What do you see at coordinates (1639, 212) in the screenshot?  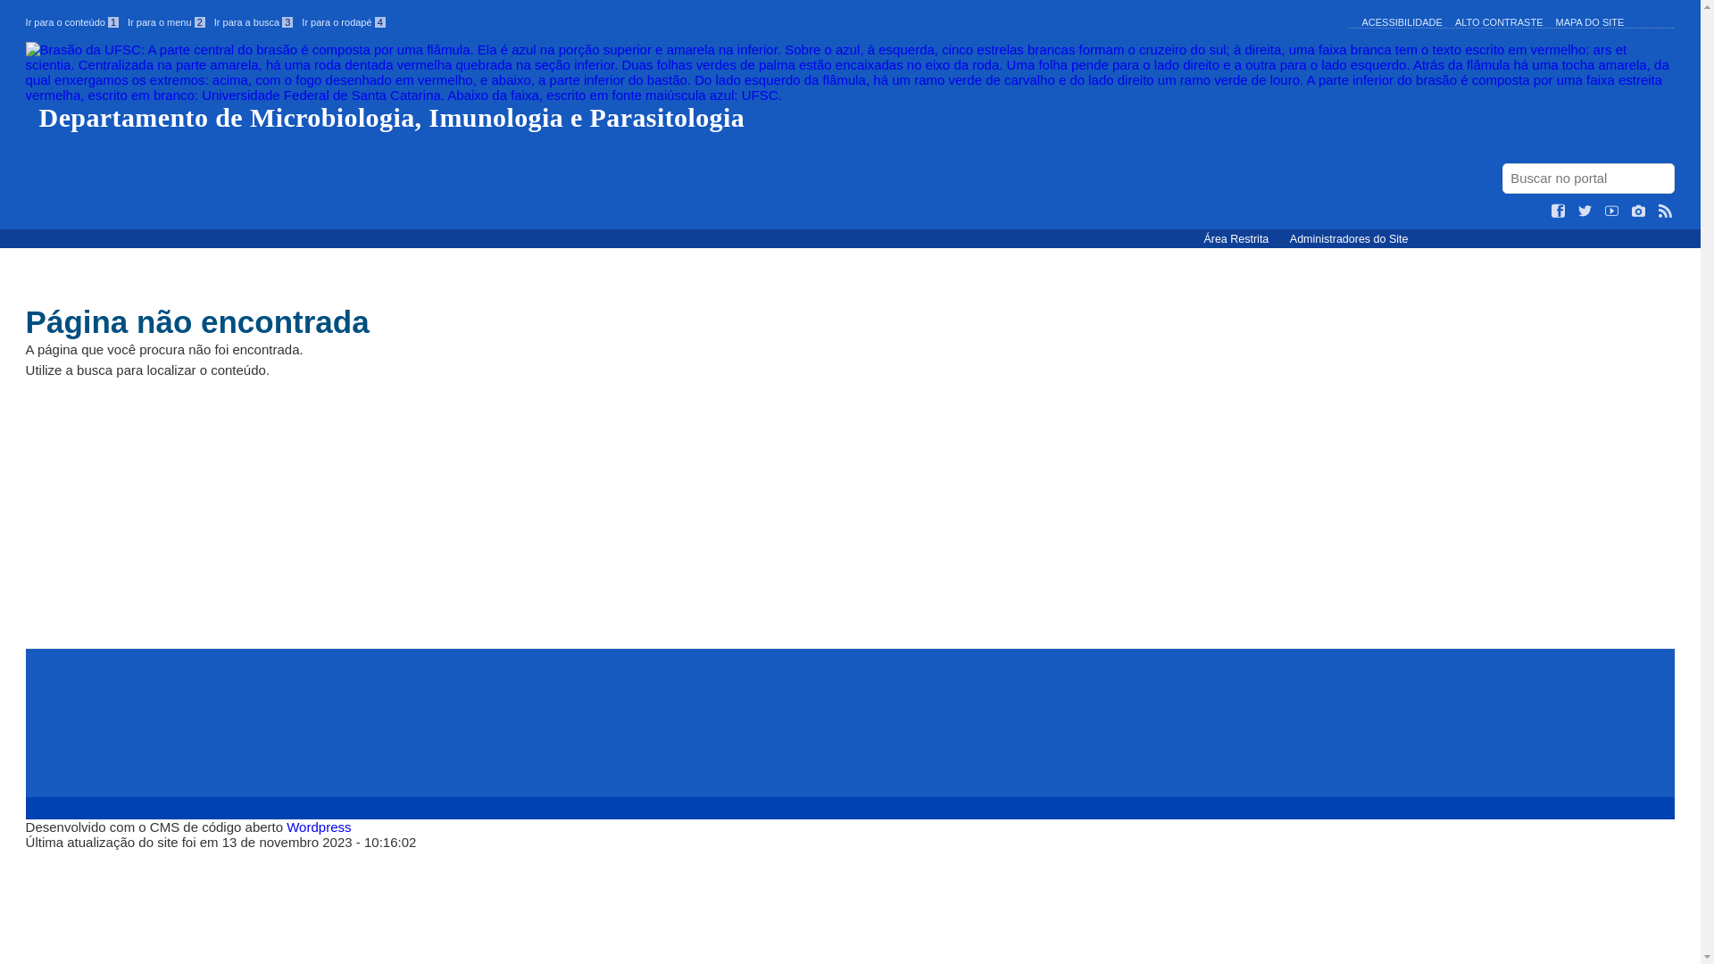 I see `Veja no Instagram` at bounding box center [1639, 212].